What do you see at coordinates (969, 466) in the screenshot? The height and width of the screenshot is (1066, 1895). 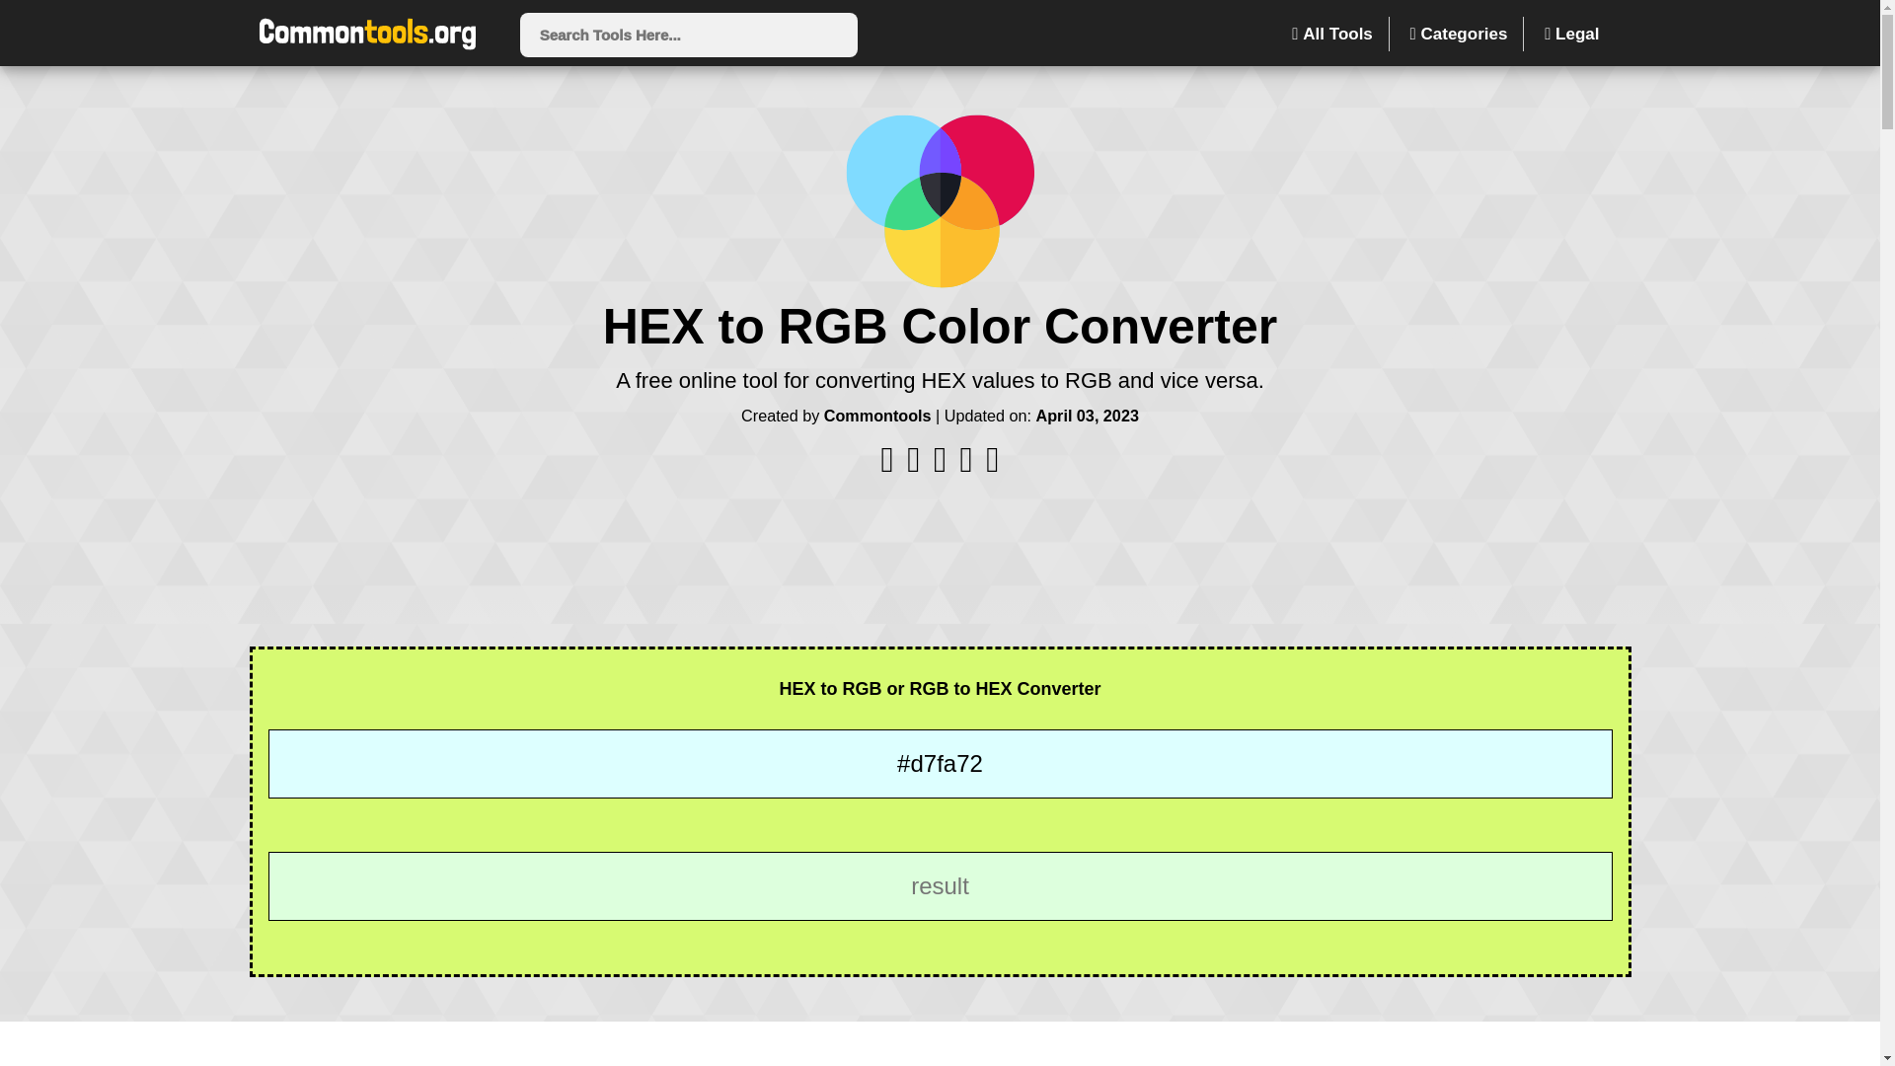 I see `Share on Linkedin` at bounding box center [969, 466].